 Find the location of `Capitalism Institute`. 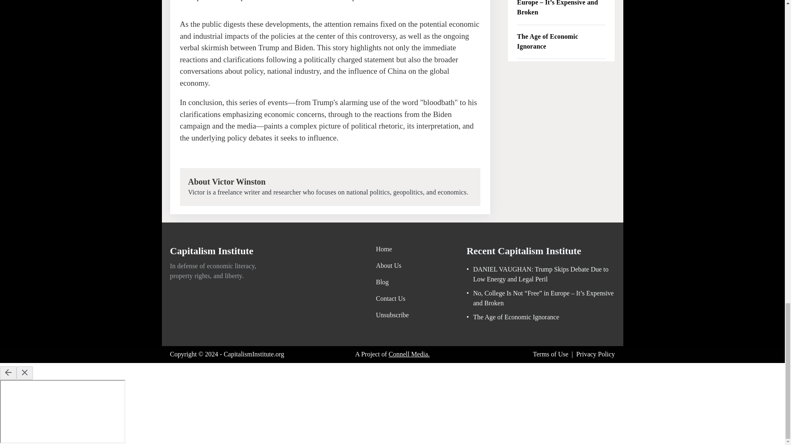

Capitalism Institute is located at coordinates (212, 252).